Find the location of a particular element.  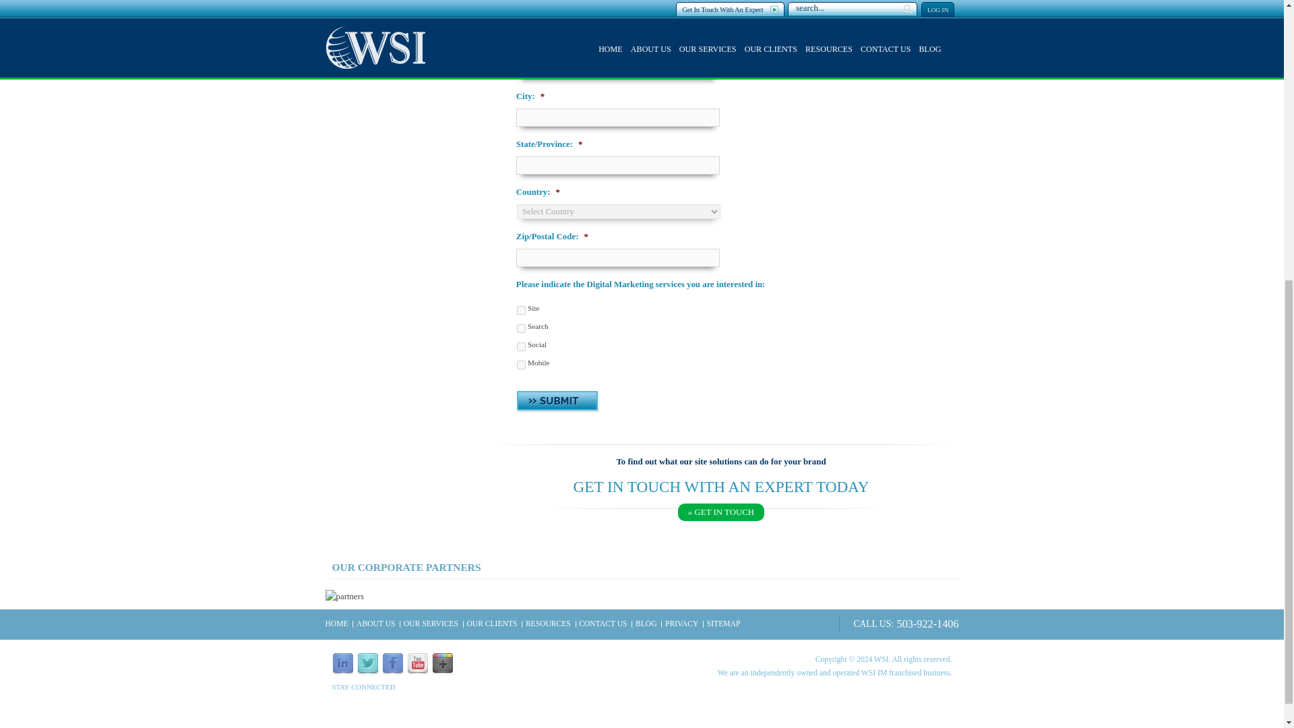

SITEMAP is located at coordinates (723, 624).